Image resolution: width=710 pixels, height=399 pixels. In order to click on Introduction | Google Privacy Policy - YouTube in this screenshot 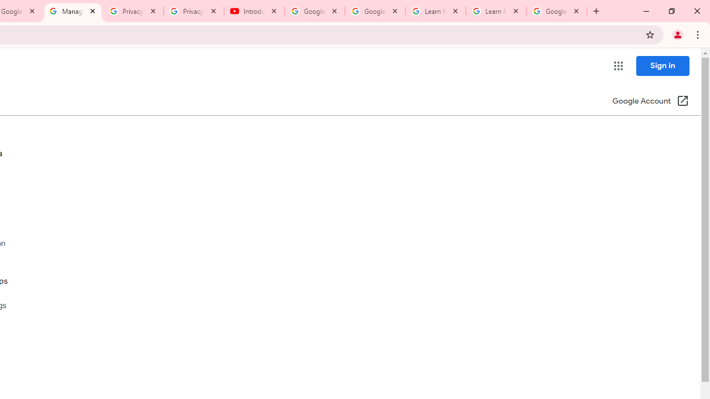, I will do `click(254, 11)`.